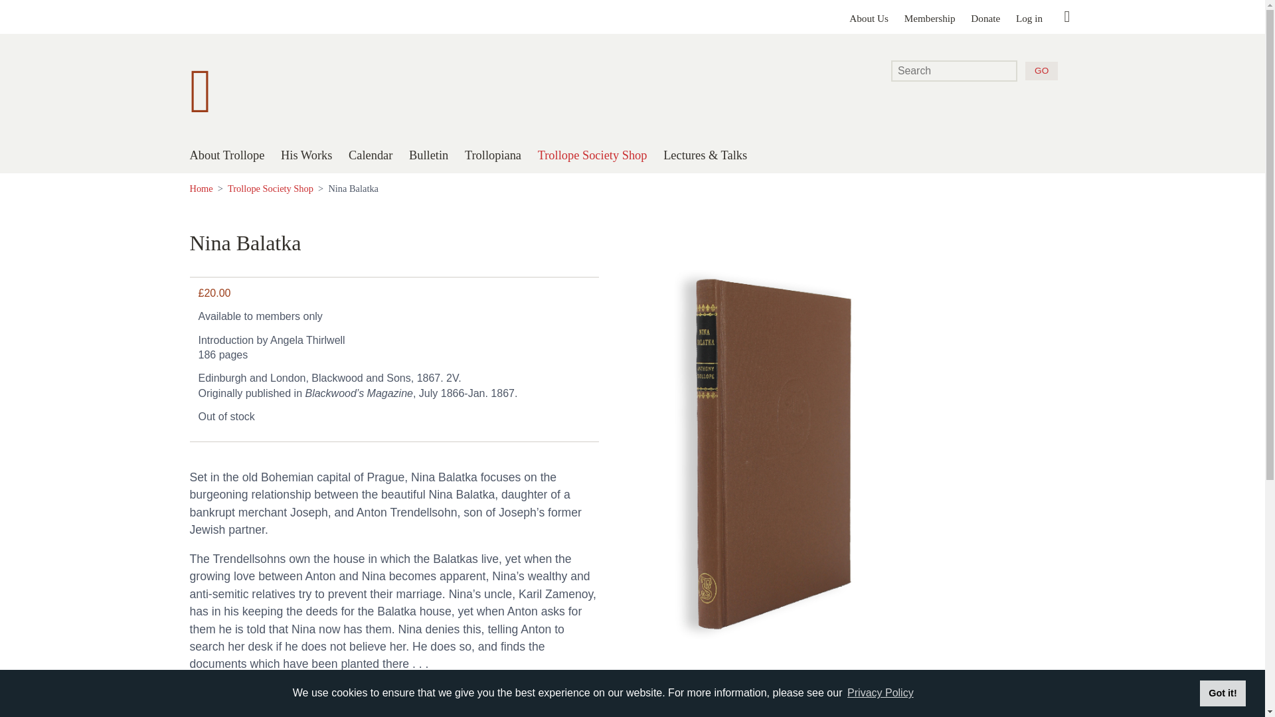 This screenshot has height=717, width=1275. What do you see at coordinates (305, 155) in the screenshot?
I see `His Works` at bounding box center [305, 155].